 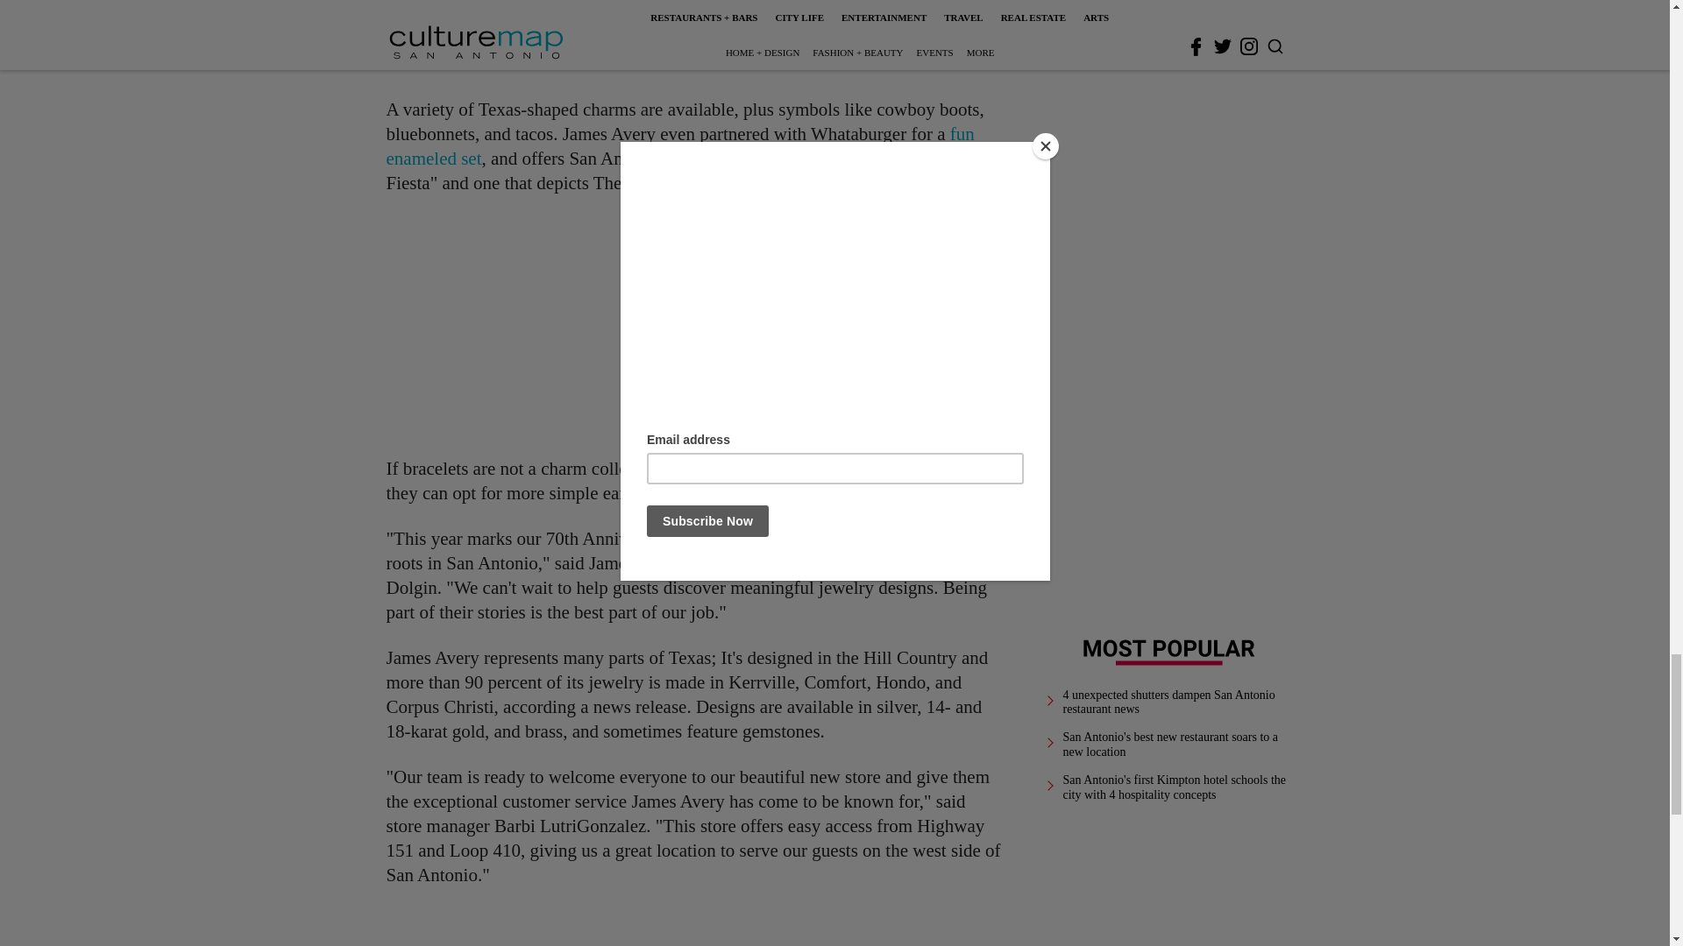 I want to click on 3rd party ad content, so click(x=694, y=326).